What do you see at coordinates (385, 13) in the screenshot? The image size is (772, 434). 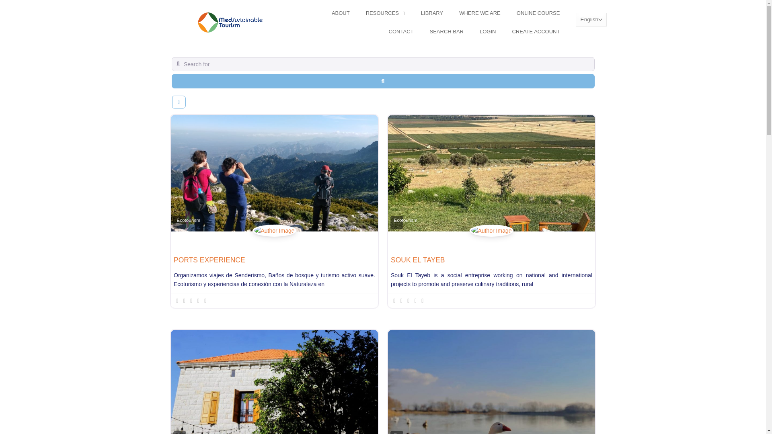 I see `RESOURCES` at bounding box center [385, 13].